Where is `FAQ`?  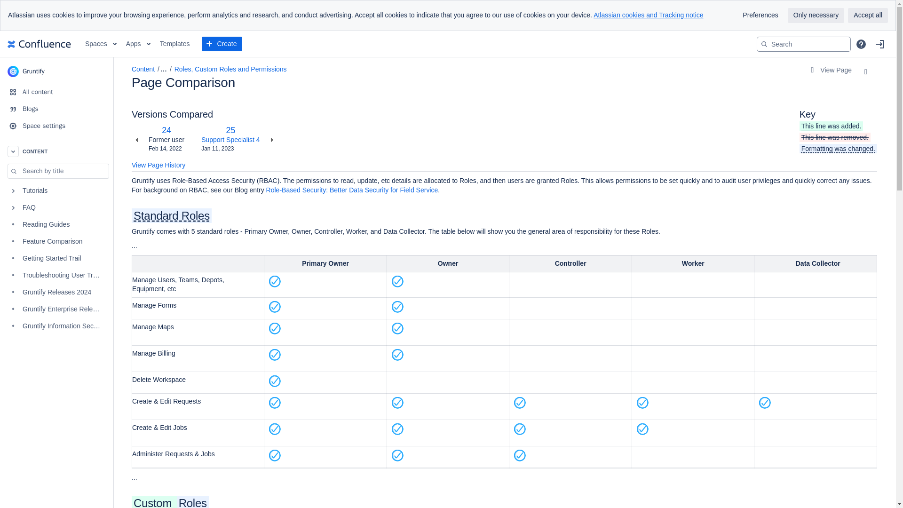 FAQ is located at coordinates (56, 208).